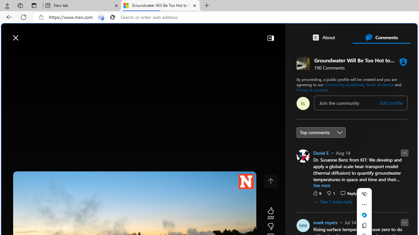  What do you see at coordinates (9, 53) in the screenshot?
I see `Class: button-glyph` at bounding box center [9, 53].